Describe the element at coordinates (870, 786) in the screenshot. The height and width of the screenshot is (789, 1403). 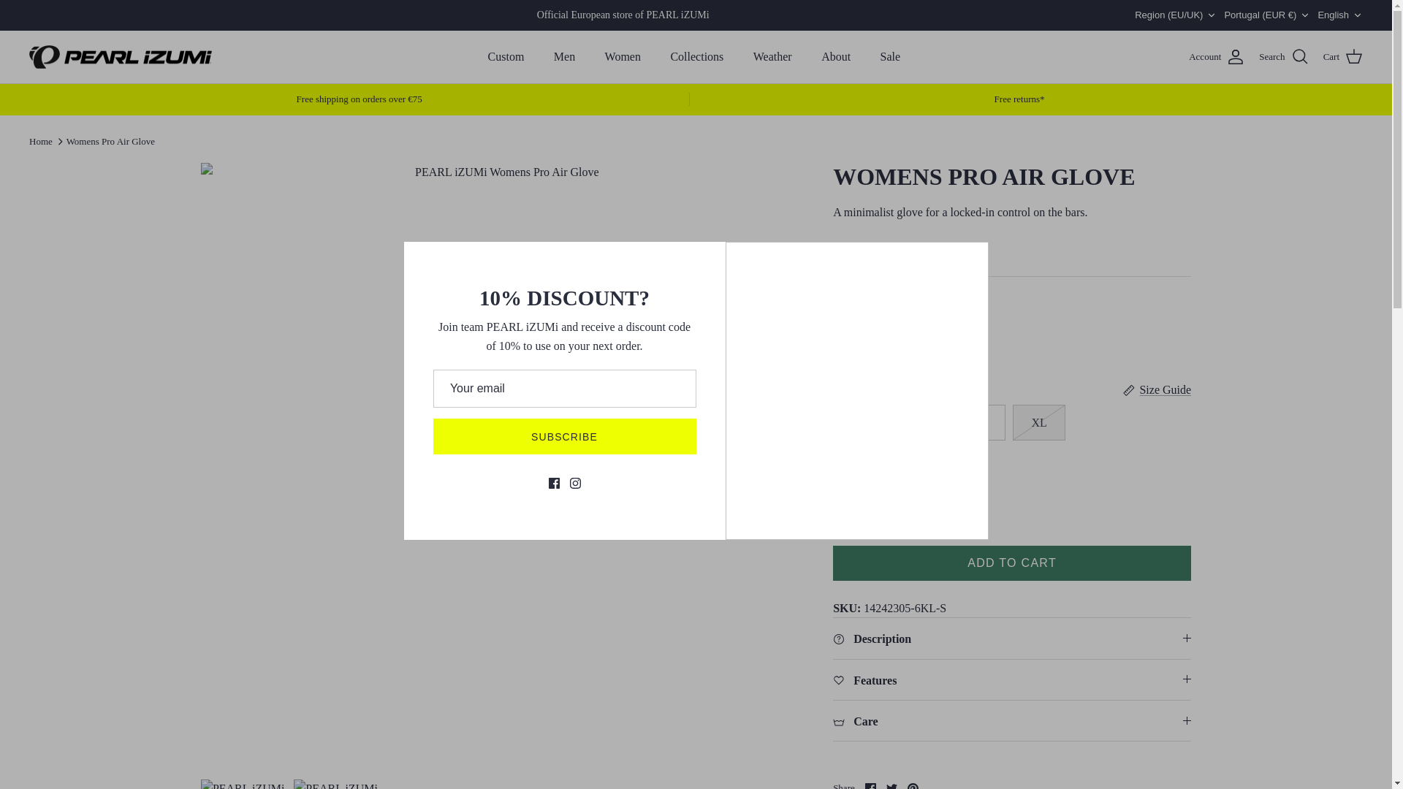
I see `Facebook` at that location.